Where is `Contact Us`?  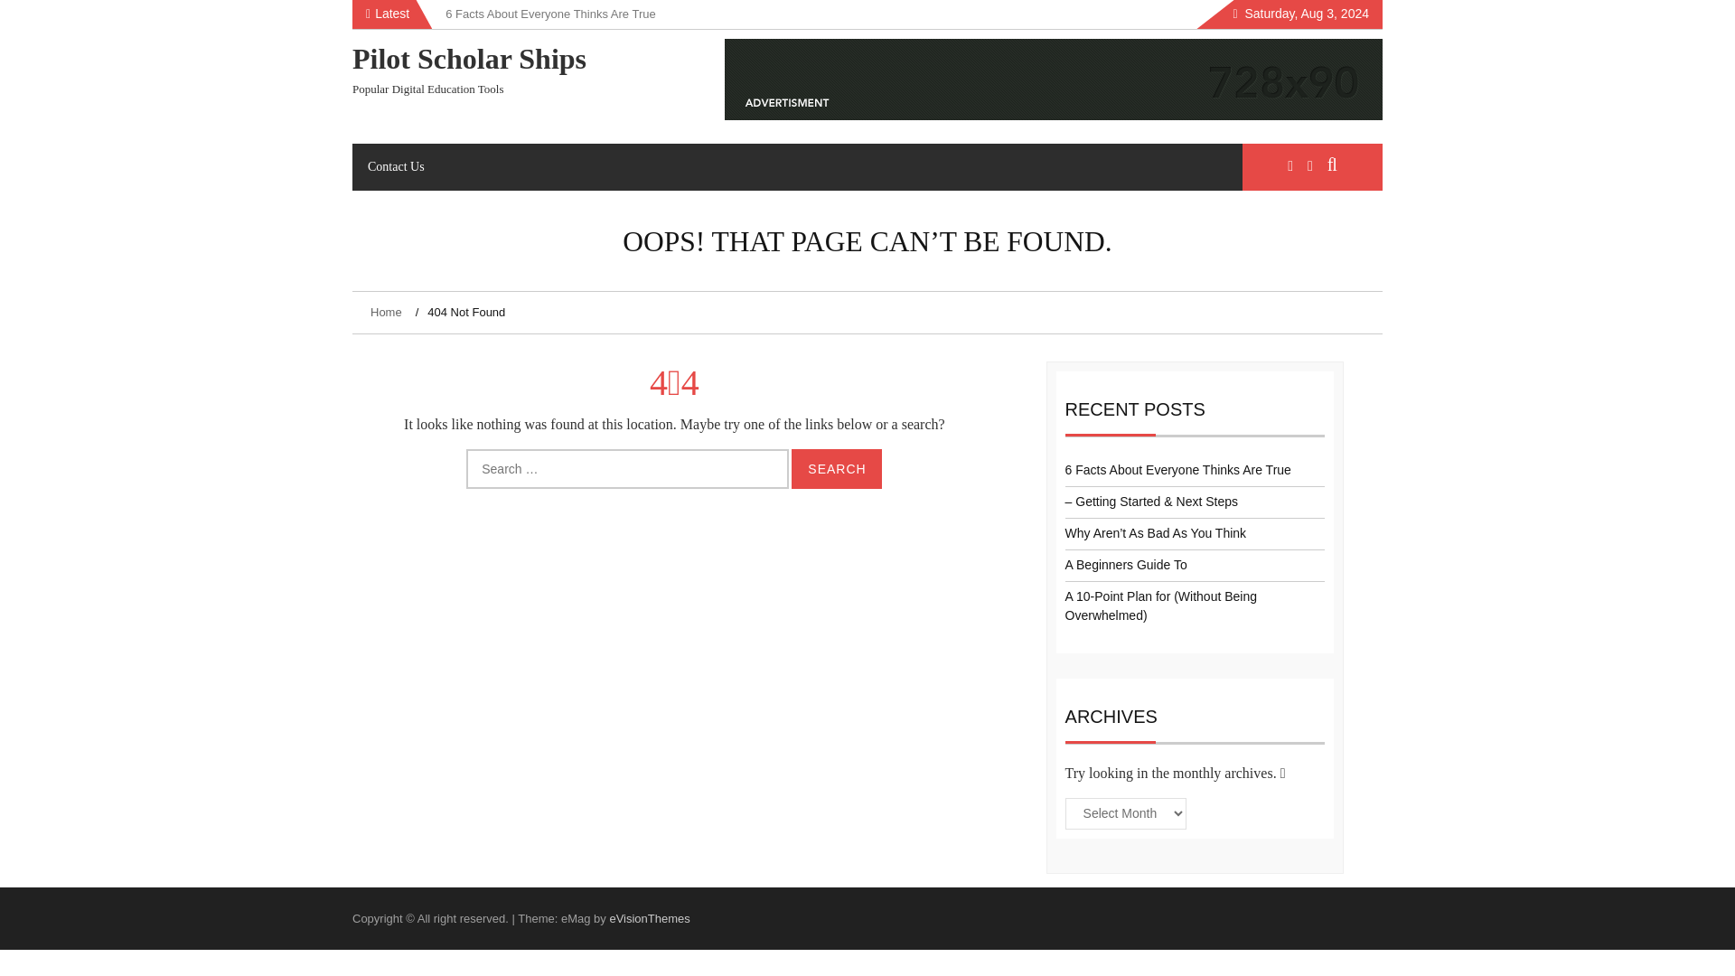
Contact Us is located at coordinates (396, 166).